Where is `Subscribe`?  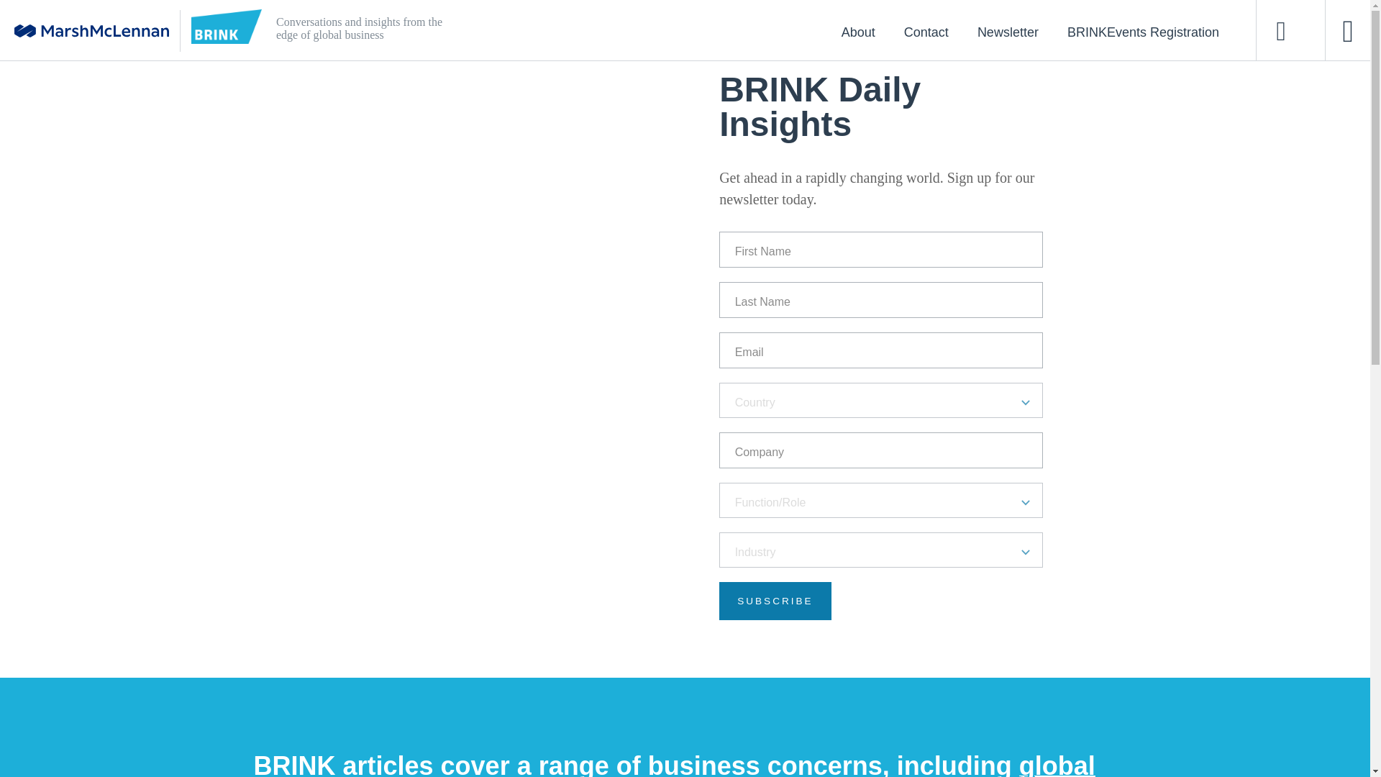 Subscribe is located at coordinates (775, 600).